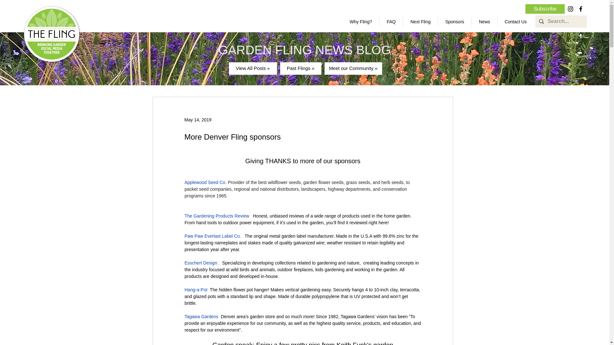  Describe the element at coordinates (391, 22) in the screenshot. I see `FAQ` at that location.